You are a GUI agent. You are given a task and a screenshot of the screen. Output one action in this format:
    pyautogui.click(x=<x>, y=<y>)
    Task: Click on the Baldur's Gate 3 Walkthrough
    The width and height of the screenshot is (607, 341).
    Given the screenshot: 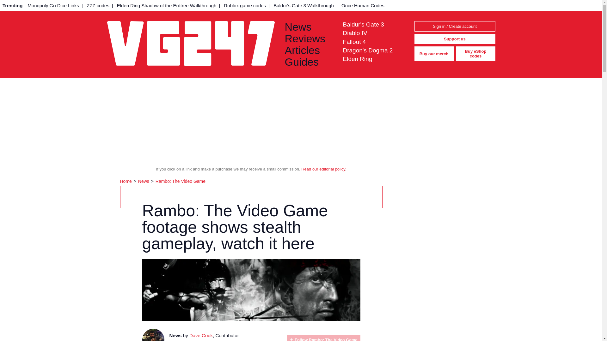 What is the action you would take?
    pyautogui.click(x=303, y=5)
    